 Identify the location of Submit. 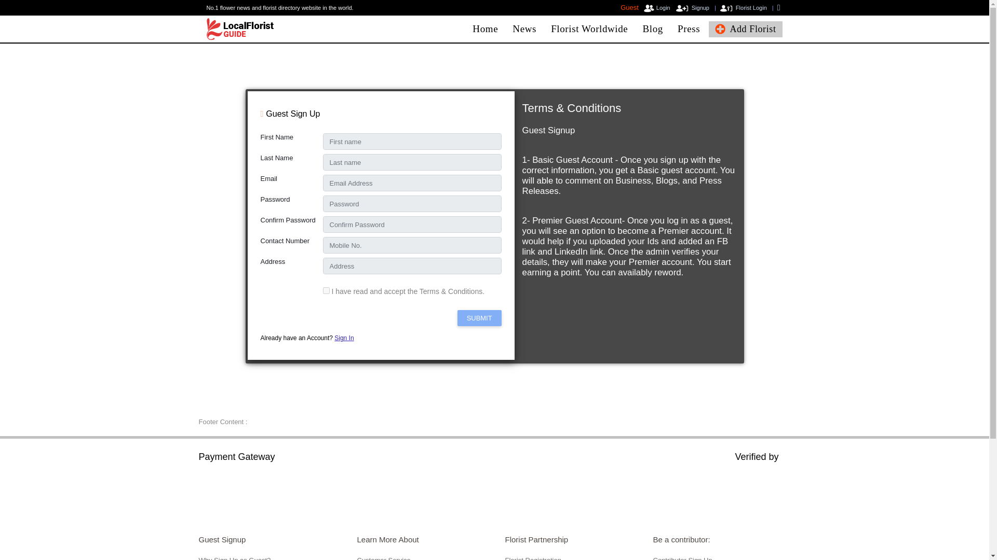
(479, 318).